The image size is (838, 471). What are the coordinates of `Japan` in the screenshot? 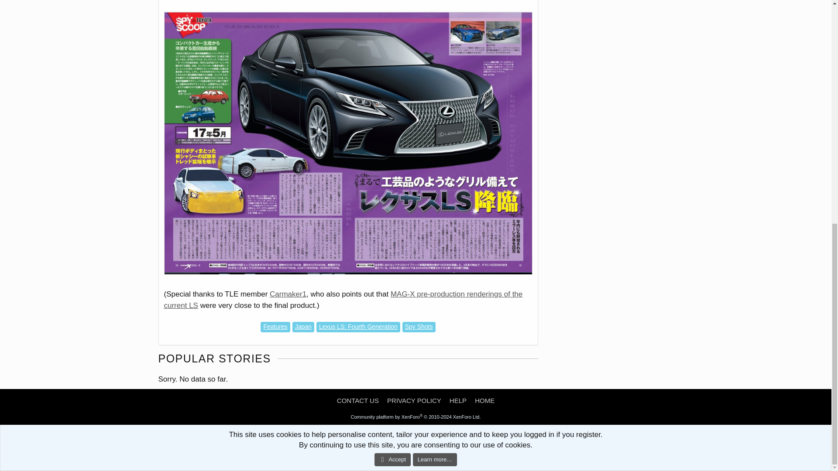 It's located at (303, 327).